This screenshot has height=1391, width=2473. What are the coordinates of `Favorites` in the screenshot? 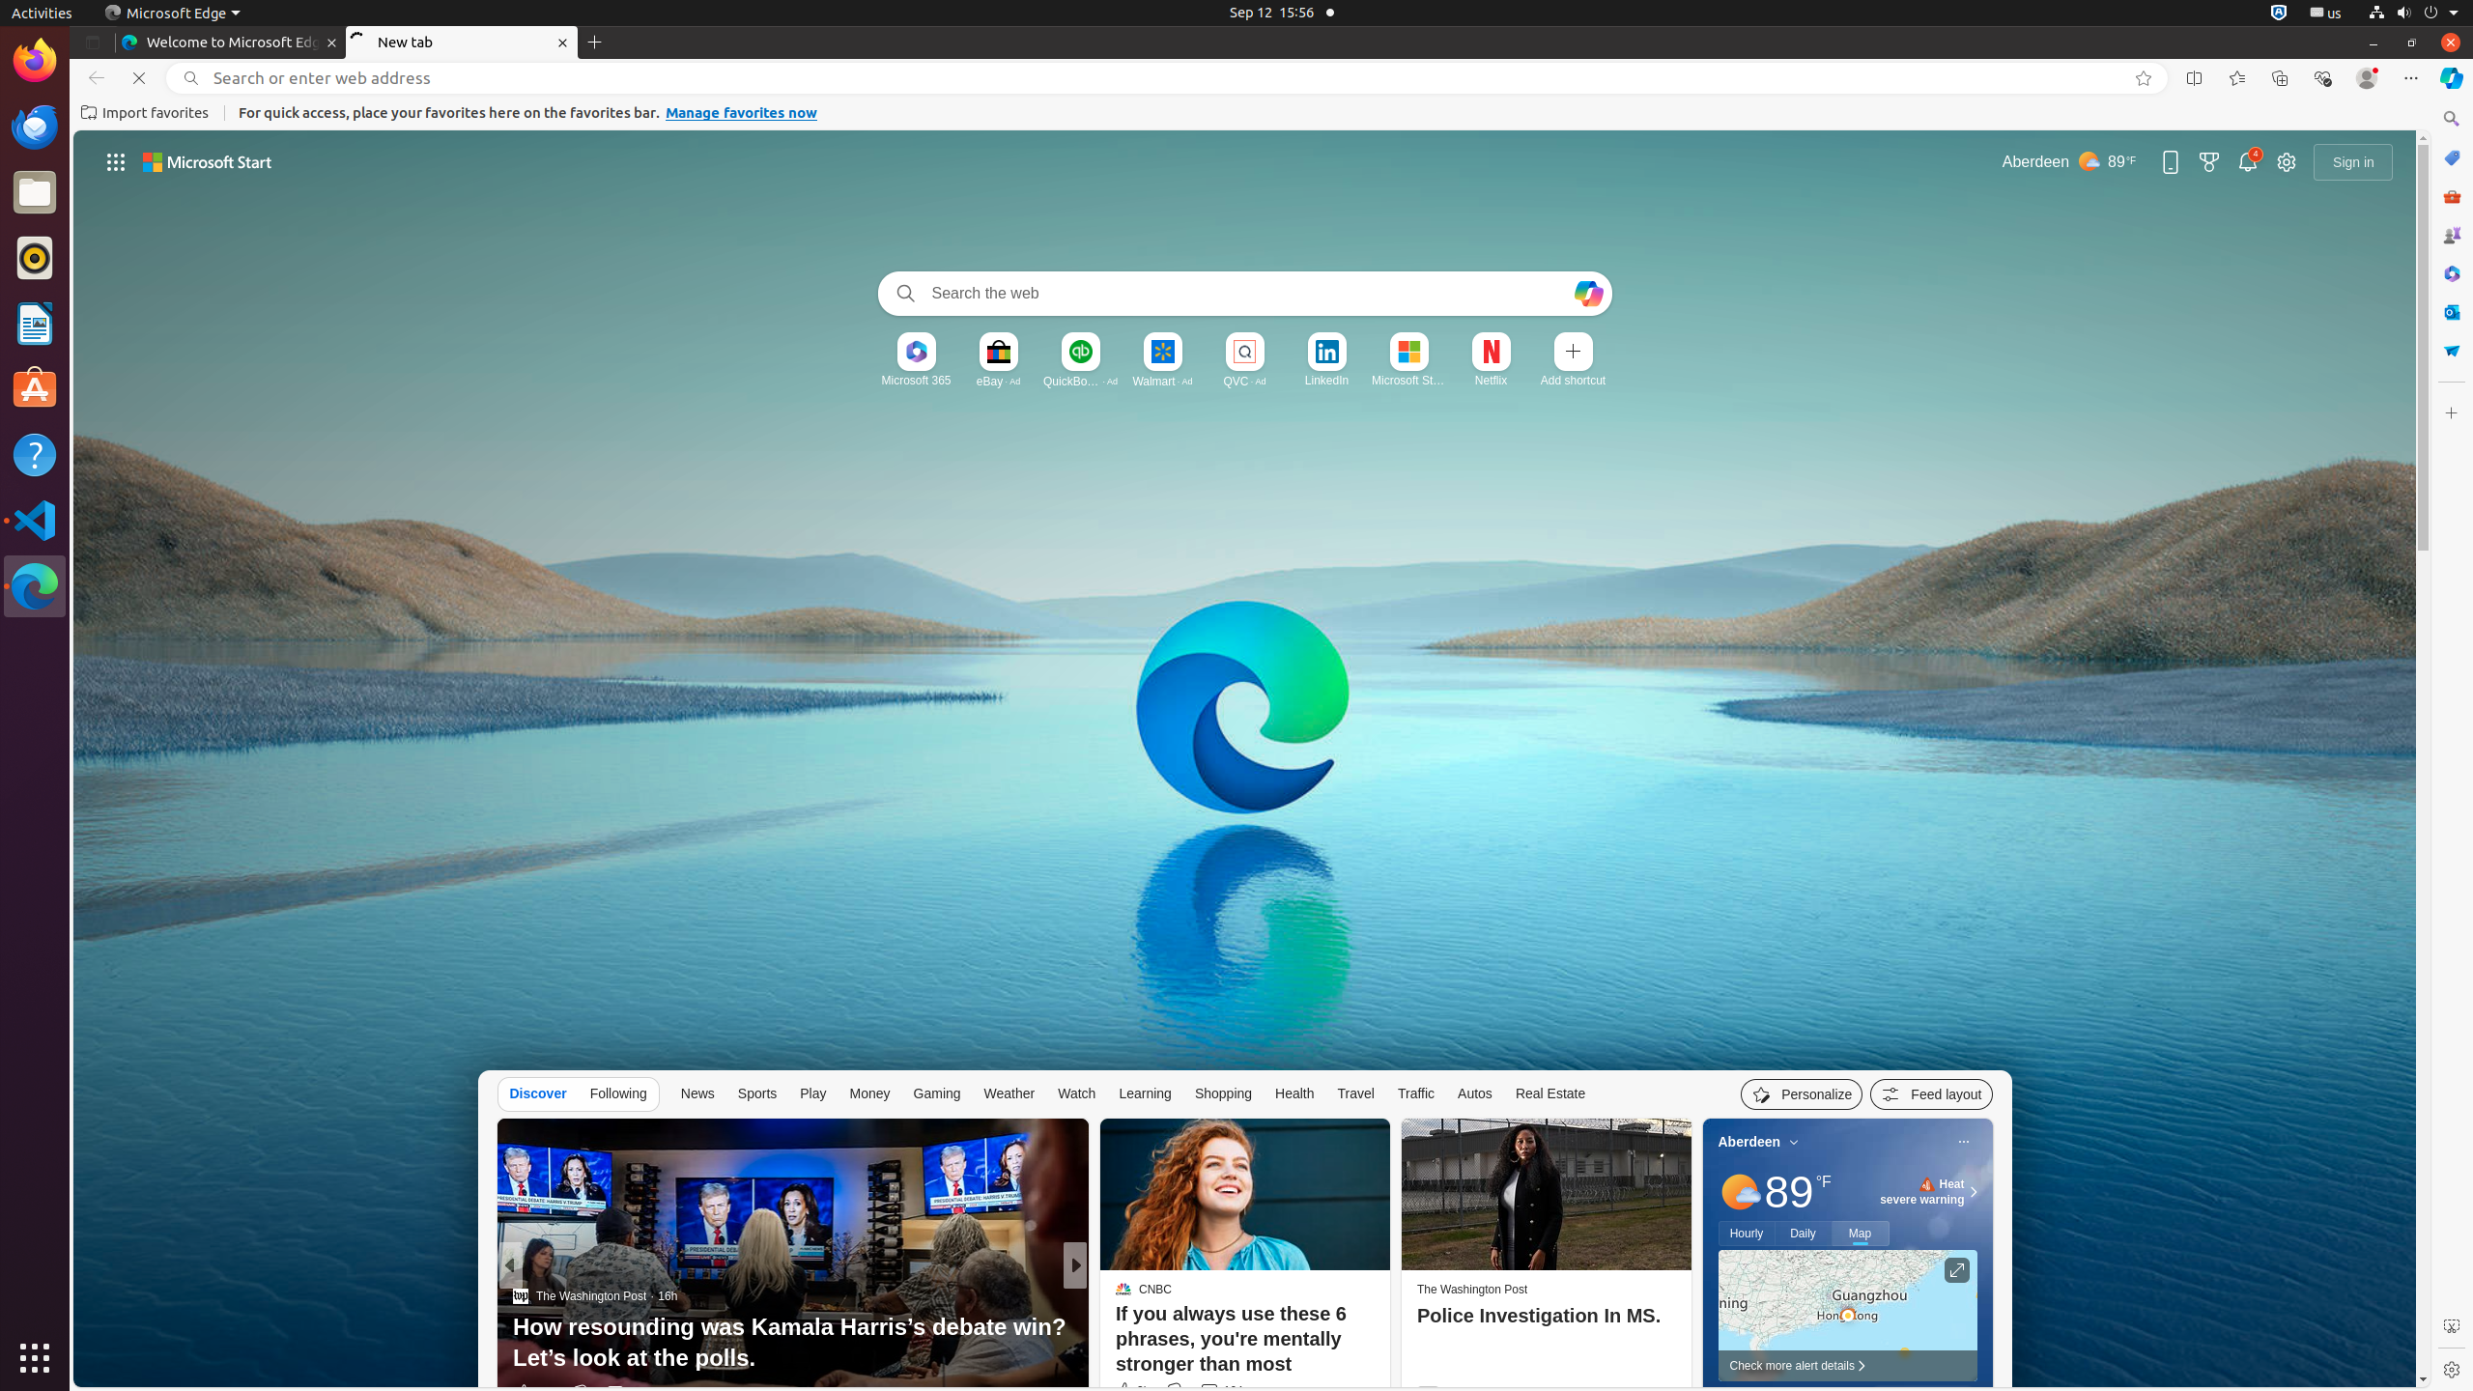 It's located at (2237, 78).